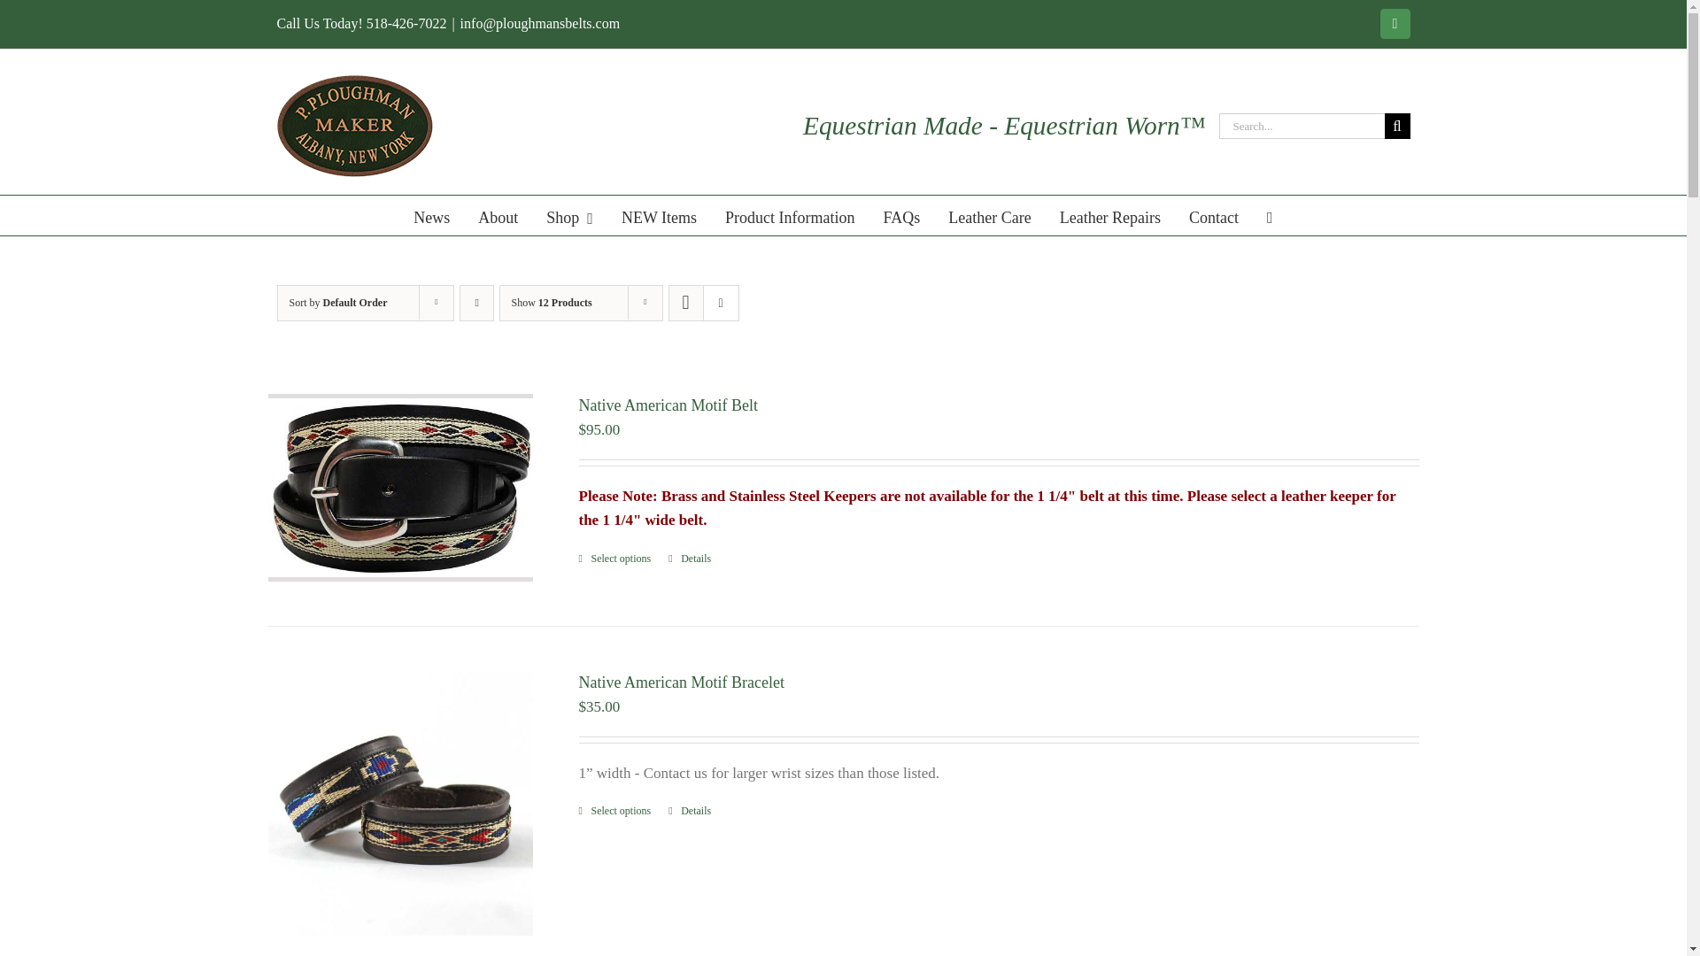  What do you see at coordinates (431, 215) in the screenshot?
I see `News` at bounding box center [431, 215].